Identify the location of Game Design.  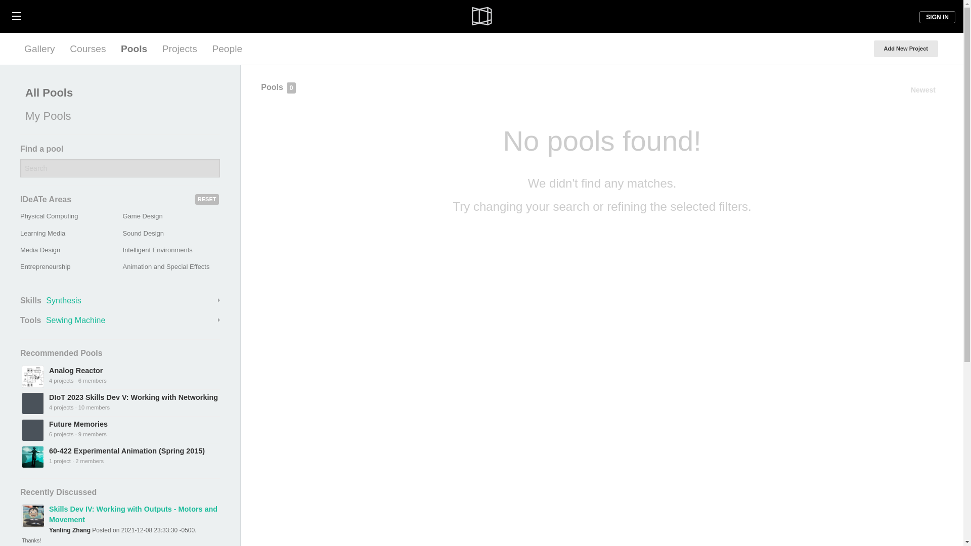
(143, 216).